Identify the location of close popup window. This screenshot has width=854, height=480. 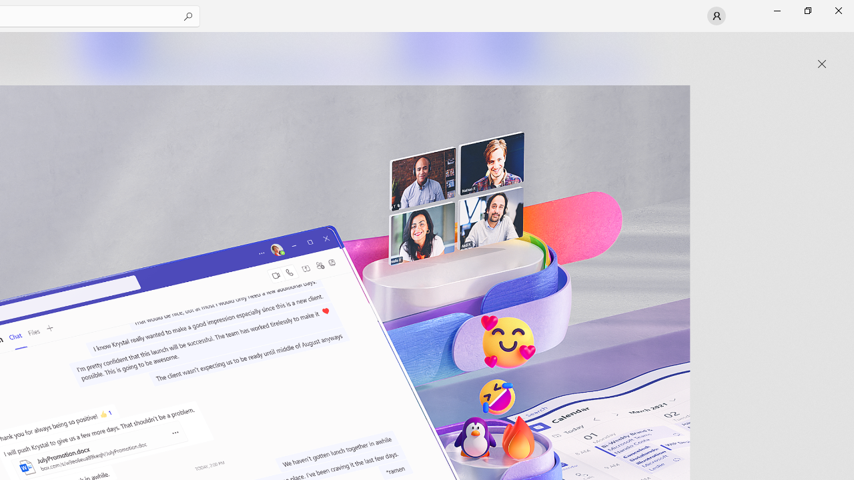
(822, 64).